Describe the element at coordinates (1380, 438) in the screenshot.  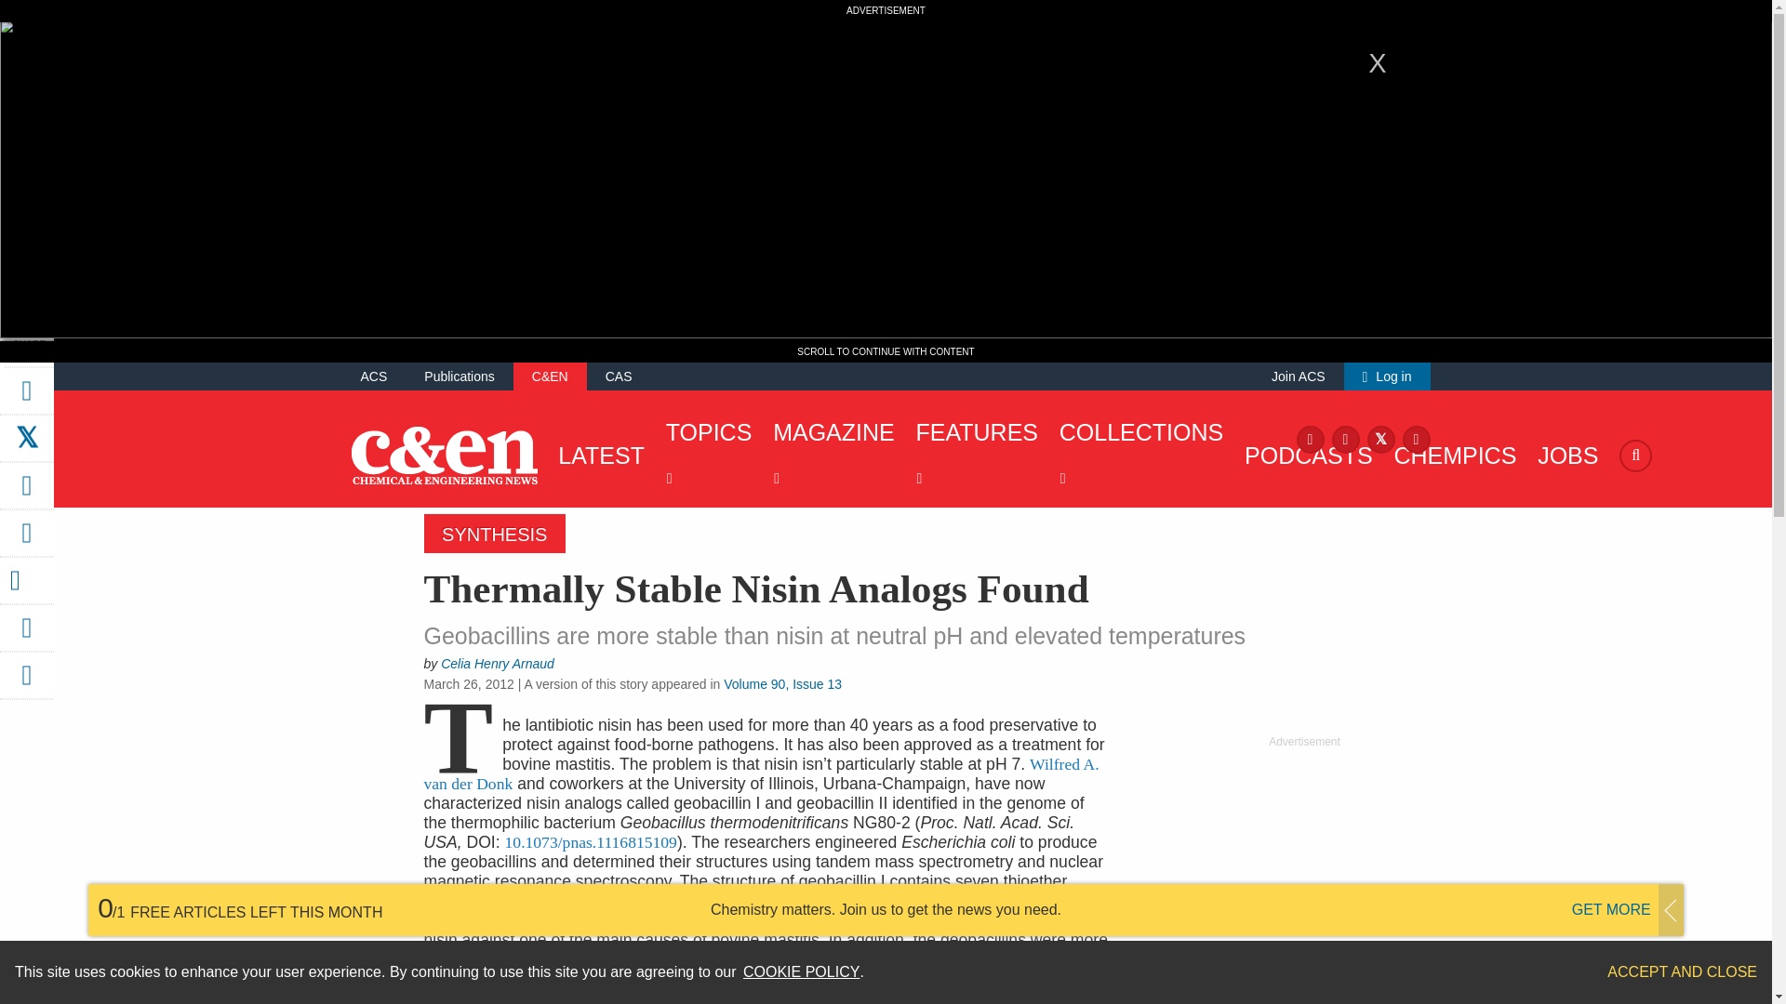
I see `X` at that location.